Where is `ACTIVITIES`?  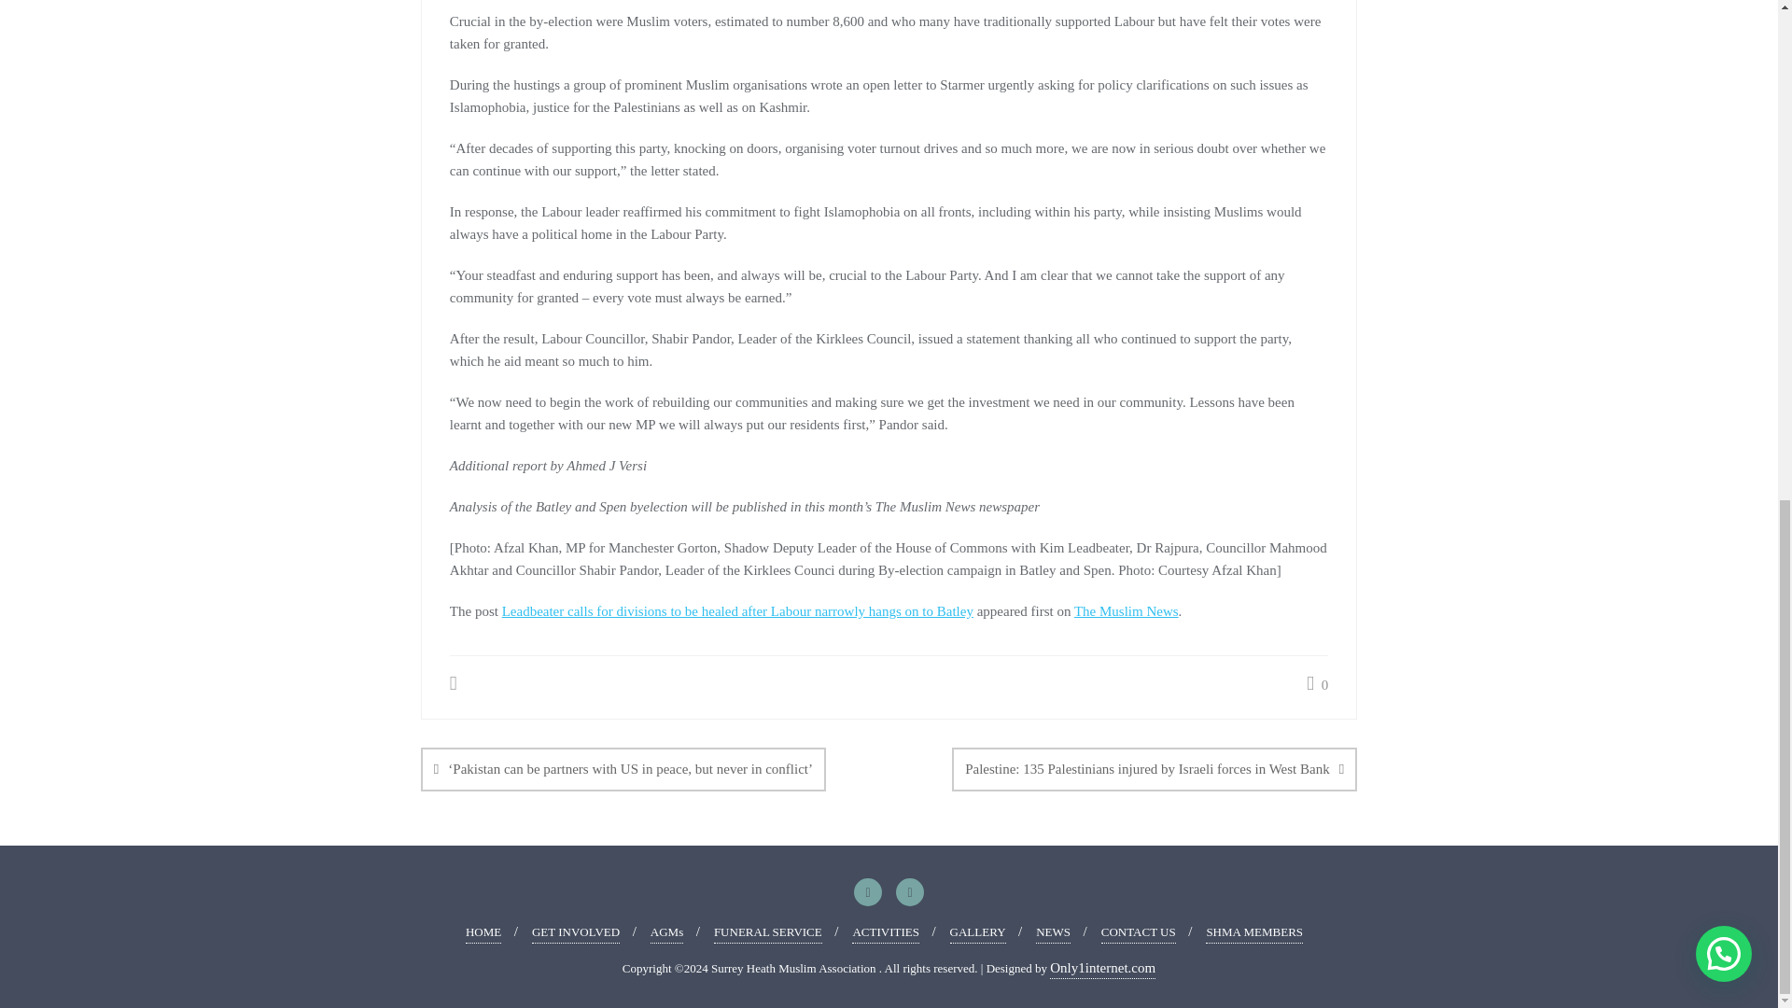
ACTIVITIES is located at coordinates (885, 932).